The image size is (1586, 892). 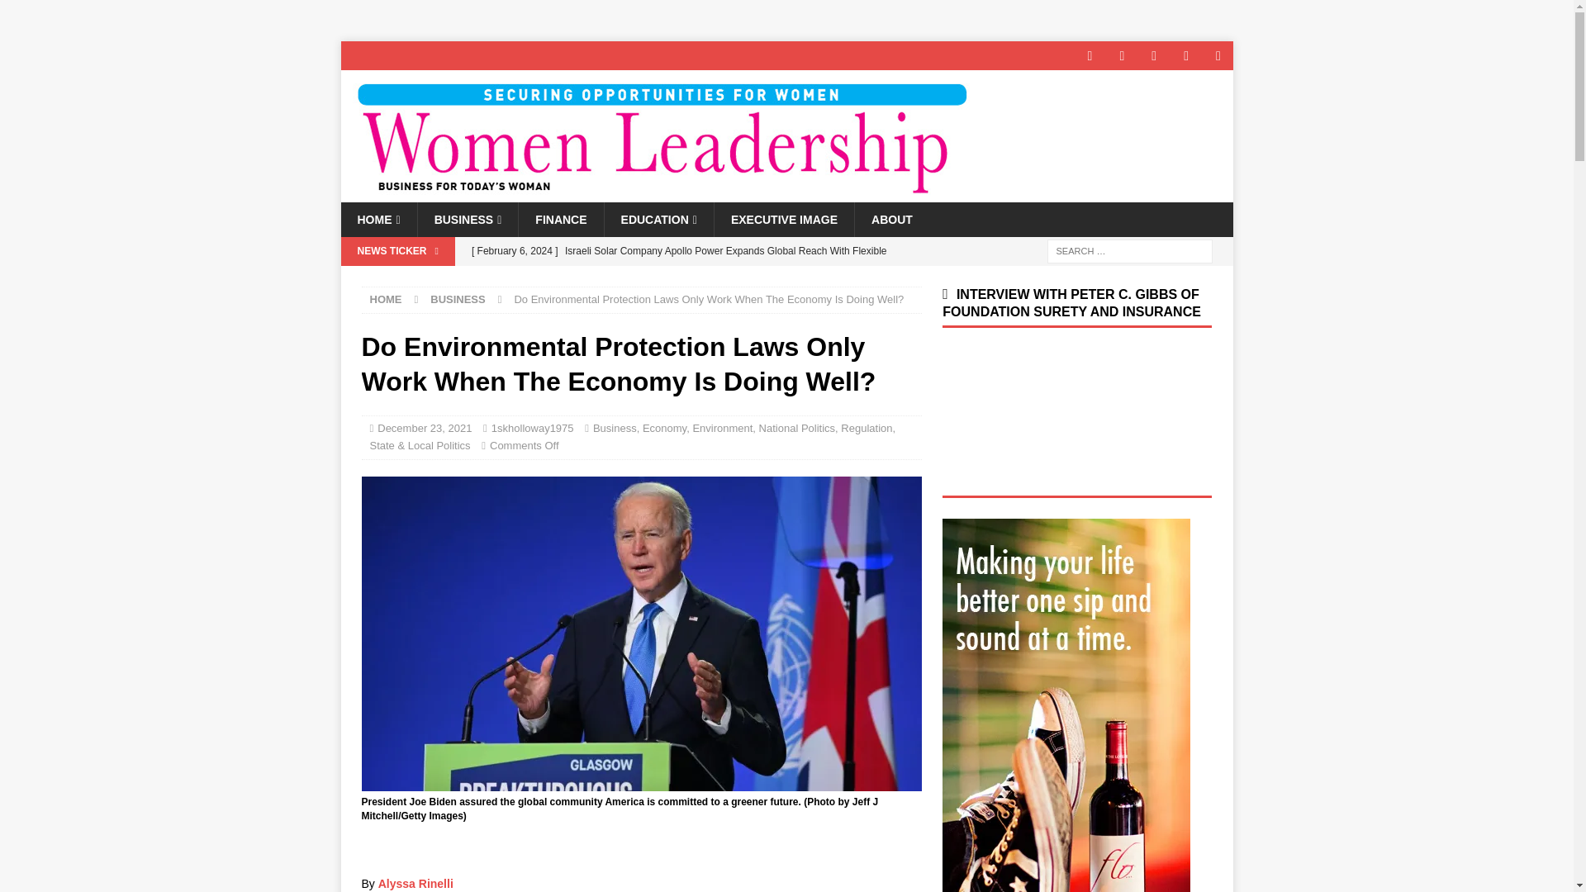 I want to click on ABOUT, so click(x=892, y=220).